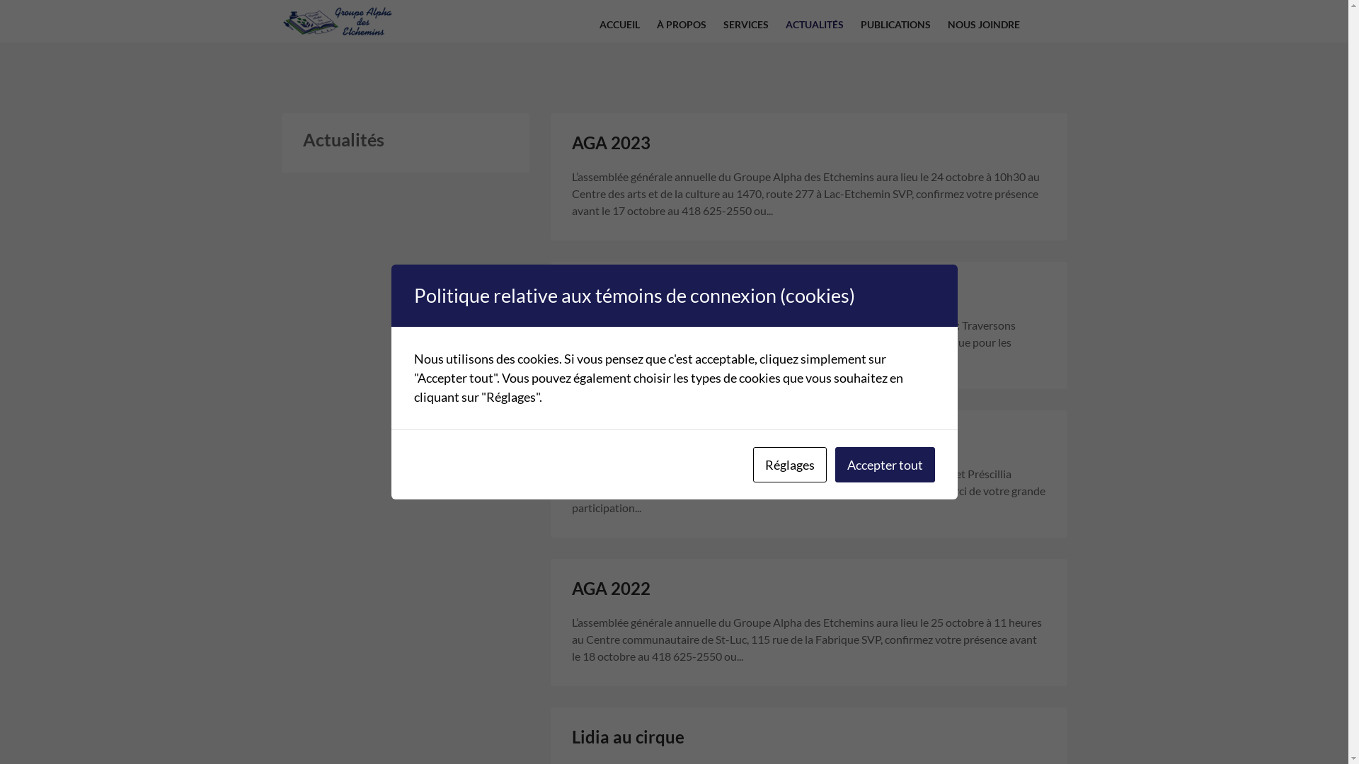 The image size is (1359, 764). Describe the element at coordinates (612, 589) in the screenshot. I see `AGA 2022` at that location.